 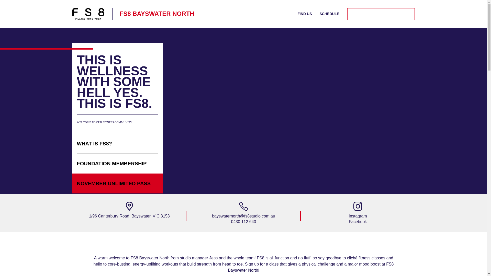 What do you see at coordinates (358, 222) in the screenshot?
I see `Facebook` at bounding box center [358, 222].